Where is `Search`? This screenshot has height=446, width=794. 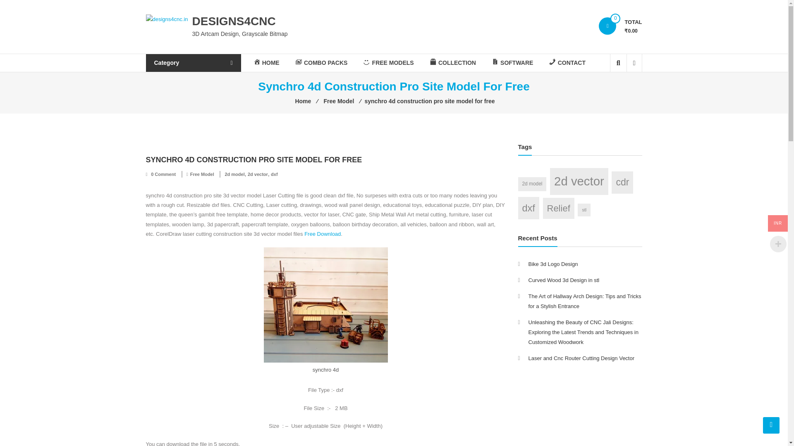 Search is located at coordinates (612, 90).